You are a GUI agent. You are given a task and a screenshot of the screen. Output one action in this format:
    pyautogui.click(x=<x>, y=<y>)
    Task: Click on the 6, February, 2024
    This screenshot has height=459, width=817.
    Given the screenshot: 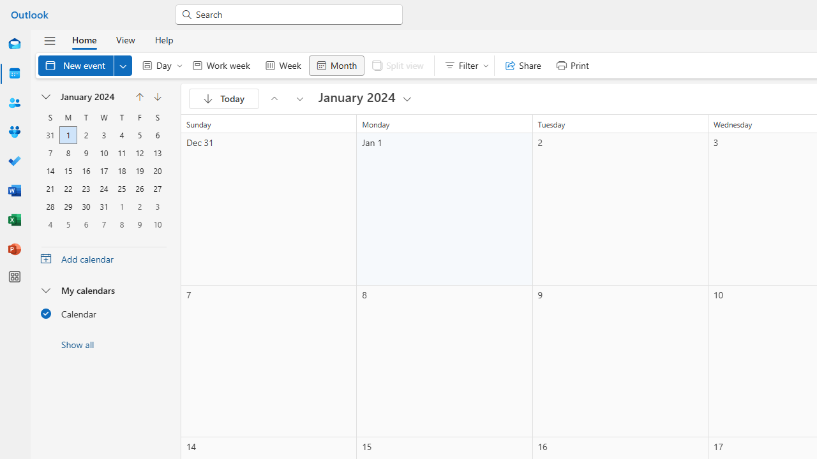 What is the action you would take?
    pyautogui.click(x=86, y=224)
    